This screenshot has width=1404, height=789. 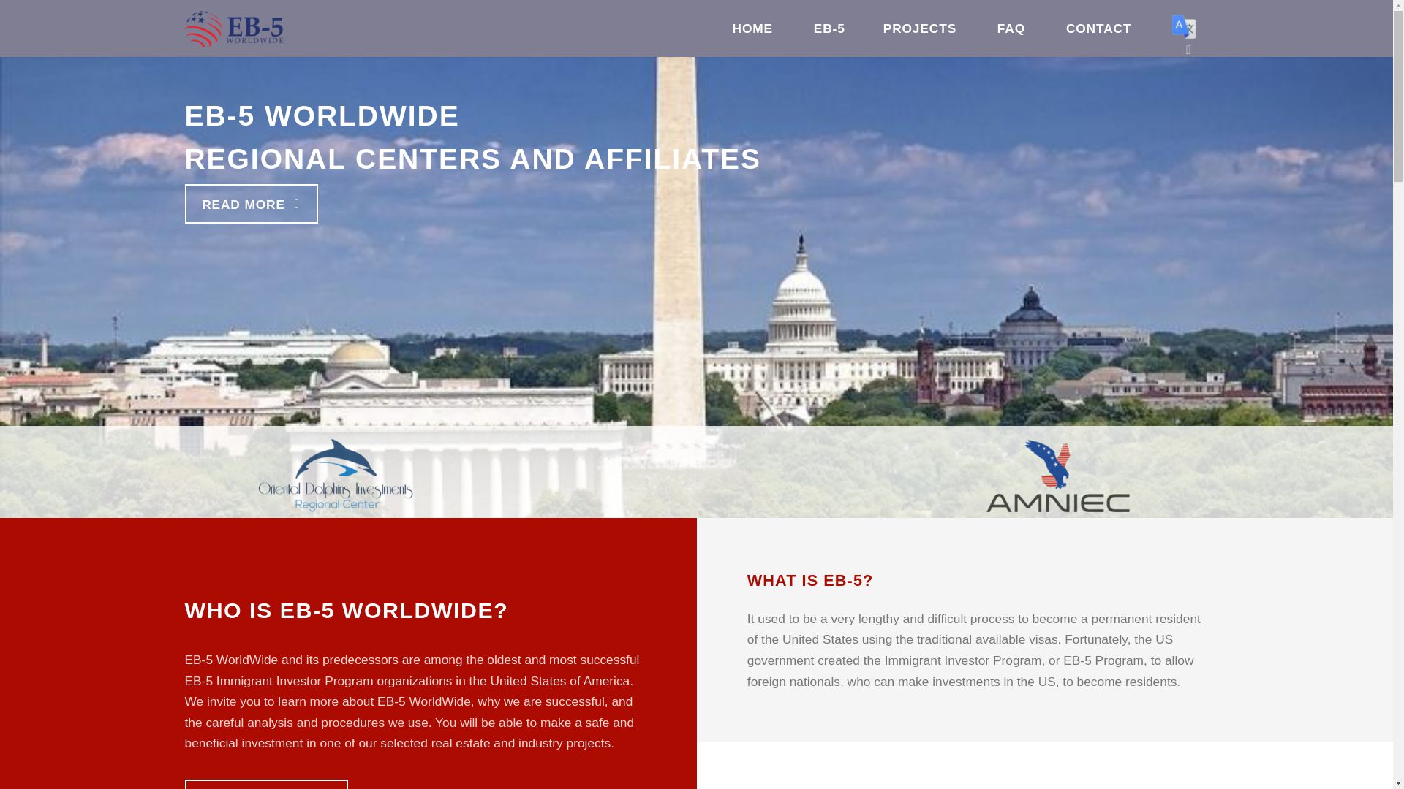 What do you see at coordinates (752, 28) in the screenshot?
I see `HOME` at bounding box center [752, 28].